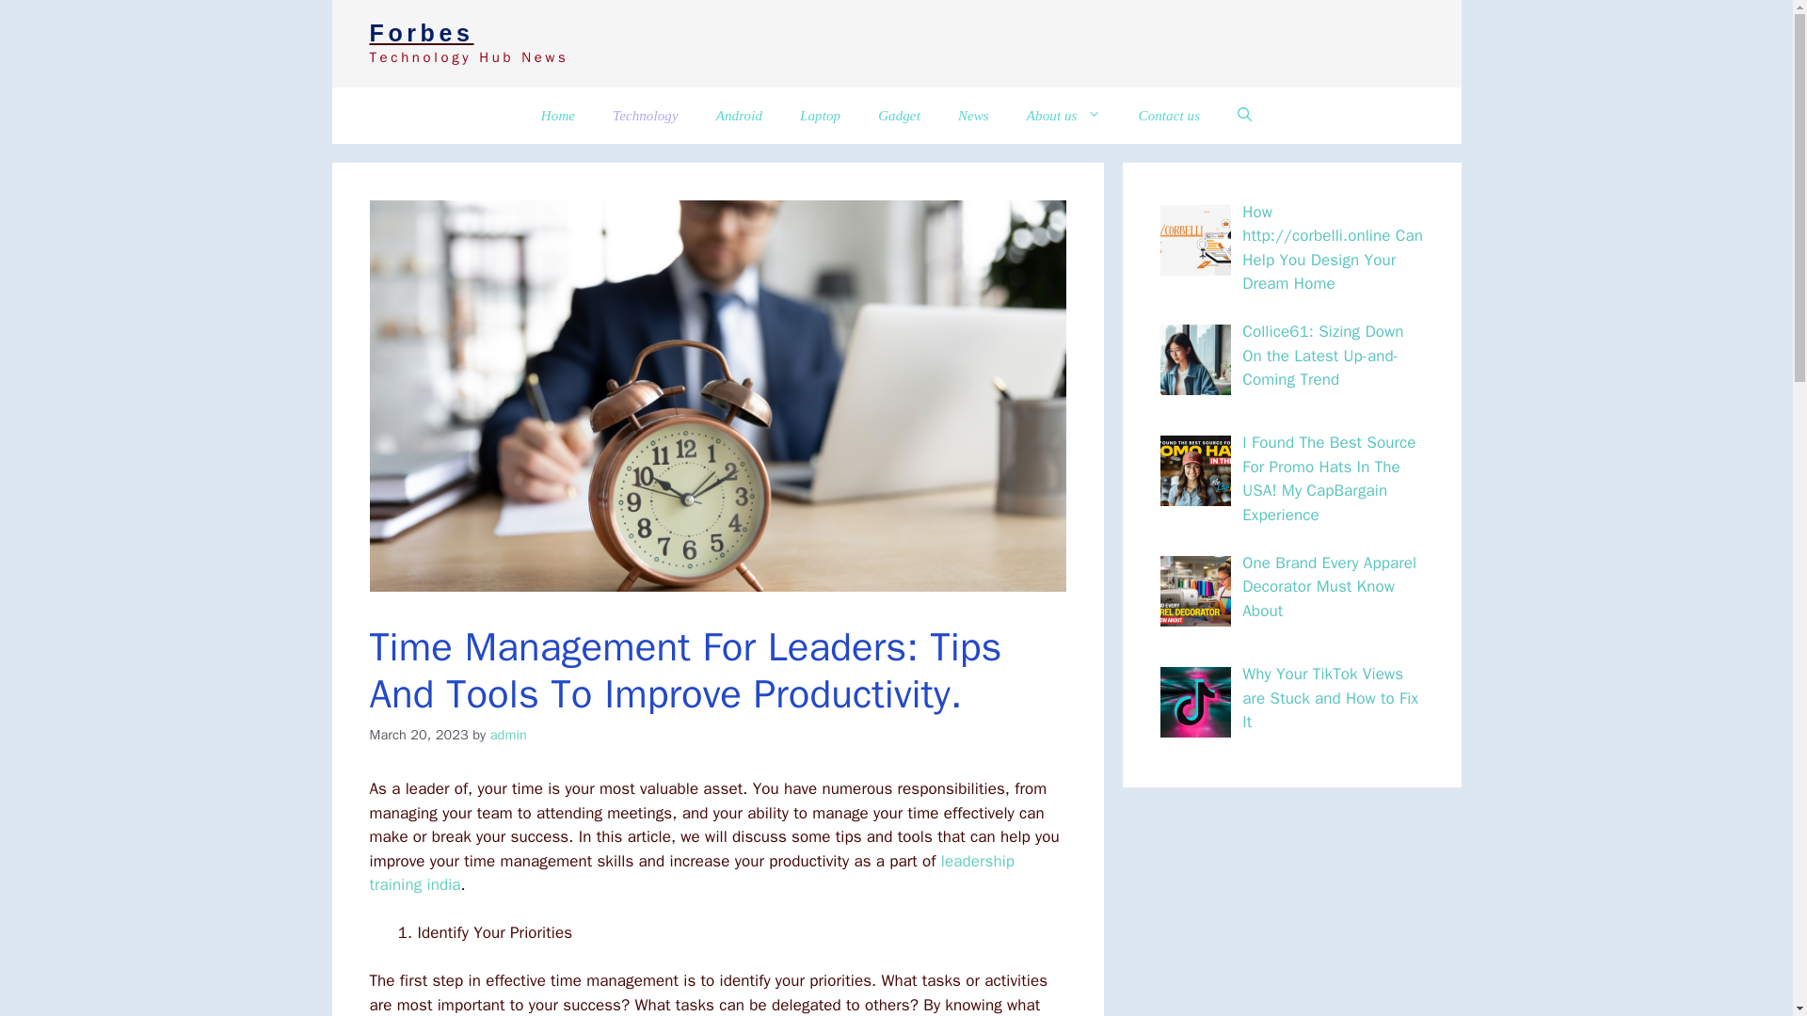  What do you see at coordinates (1063, 115) in the screenshot?
I see `About us` at bounding box center [1063, 115].